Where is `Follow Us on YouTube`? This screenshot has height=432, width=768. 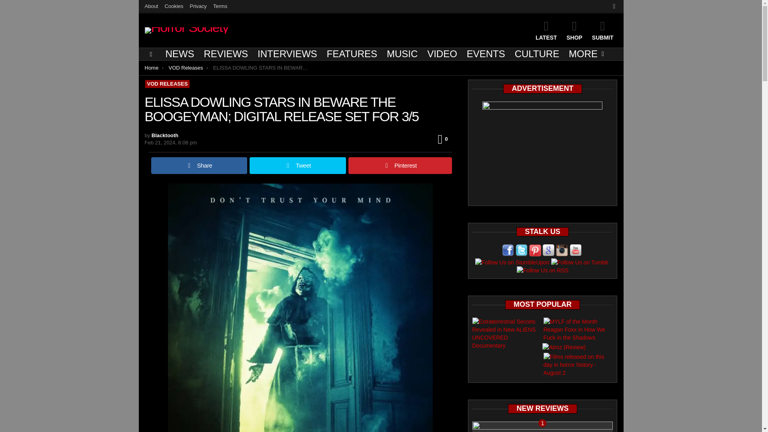 Follow Us on YouTube is located at coordinates (575, 250).